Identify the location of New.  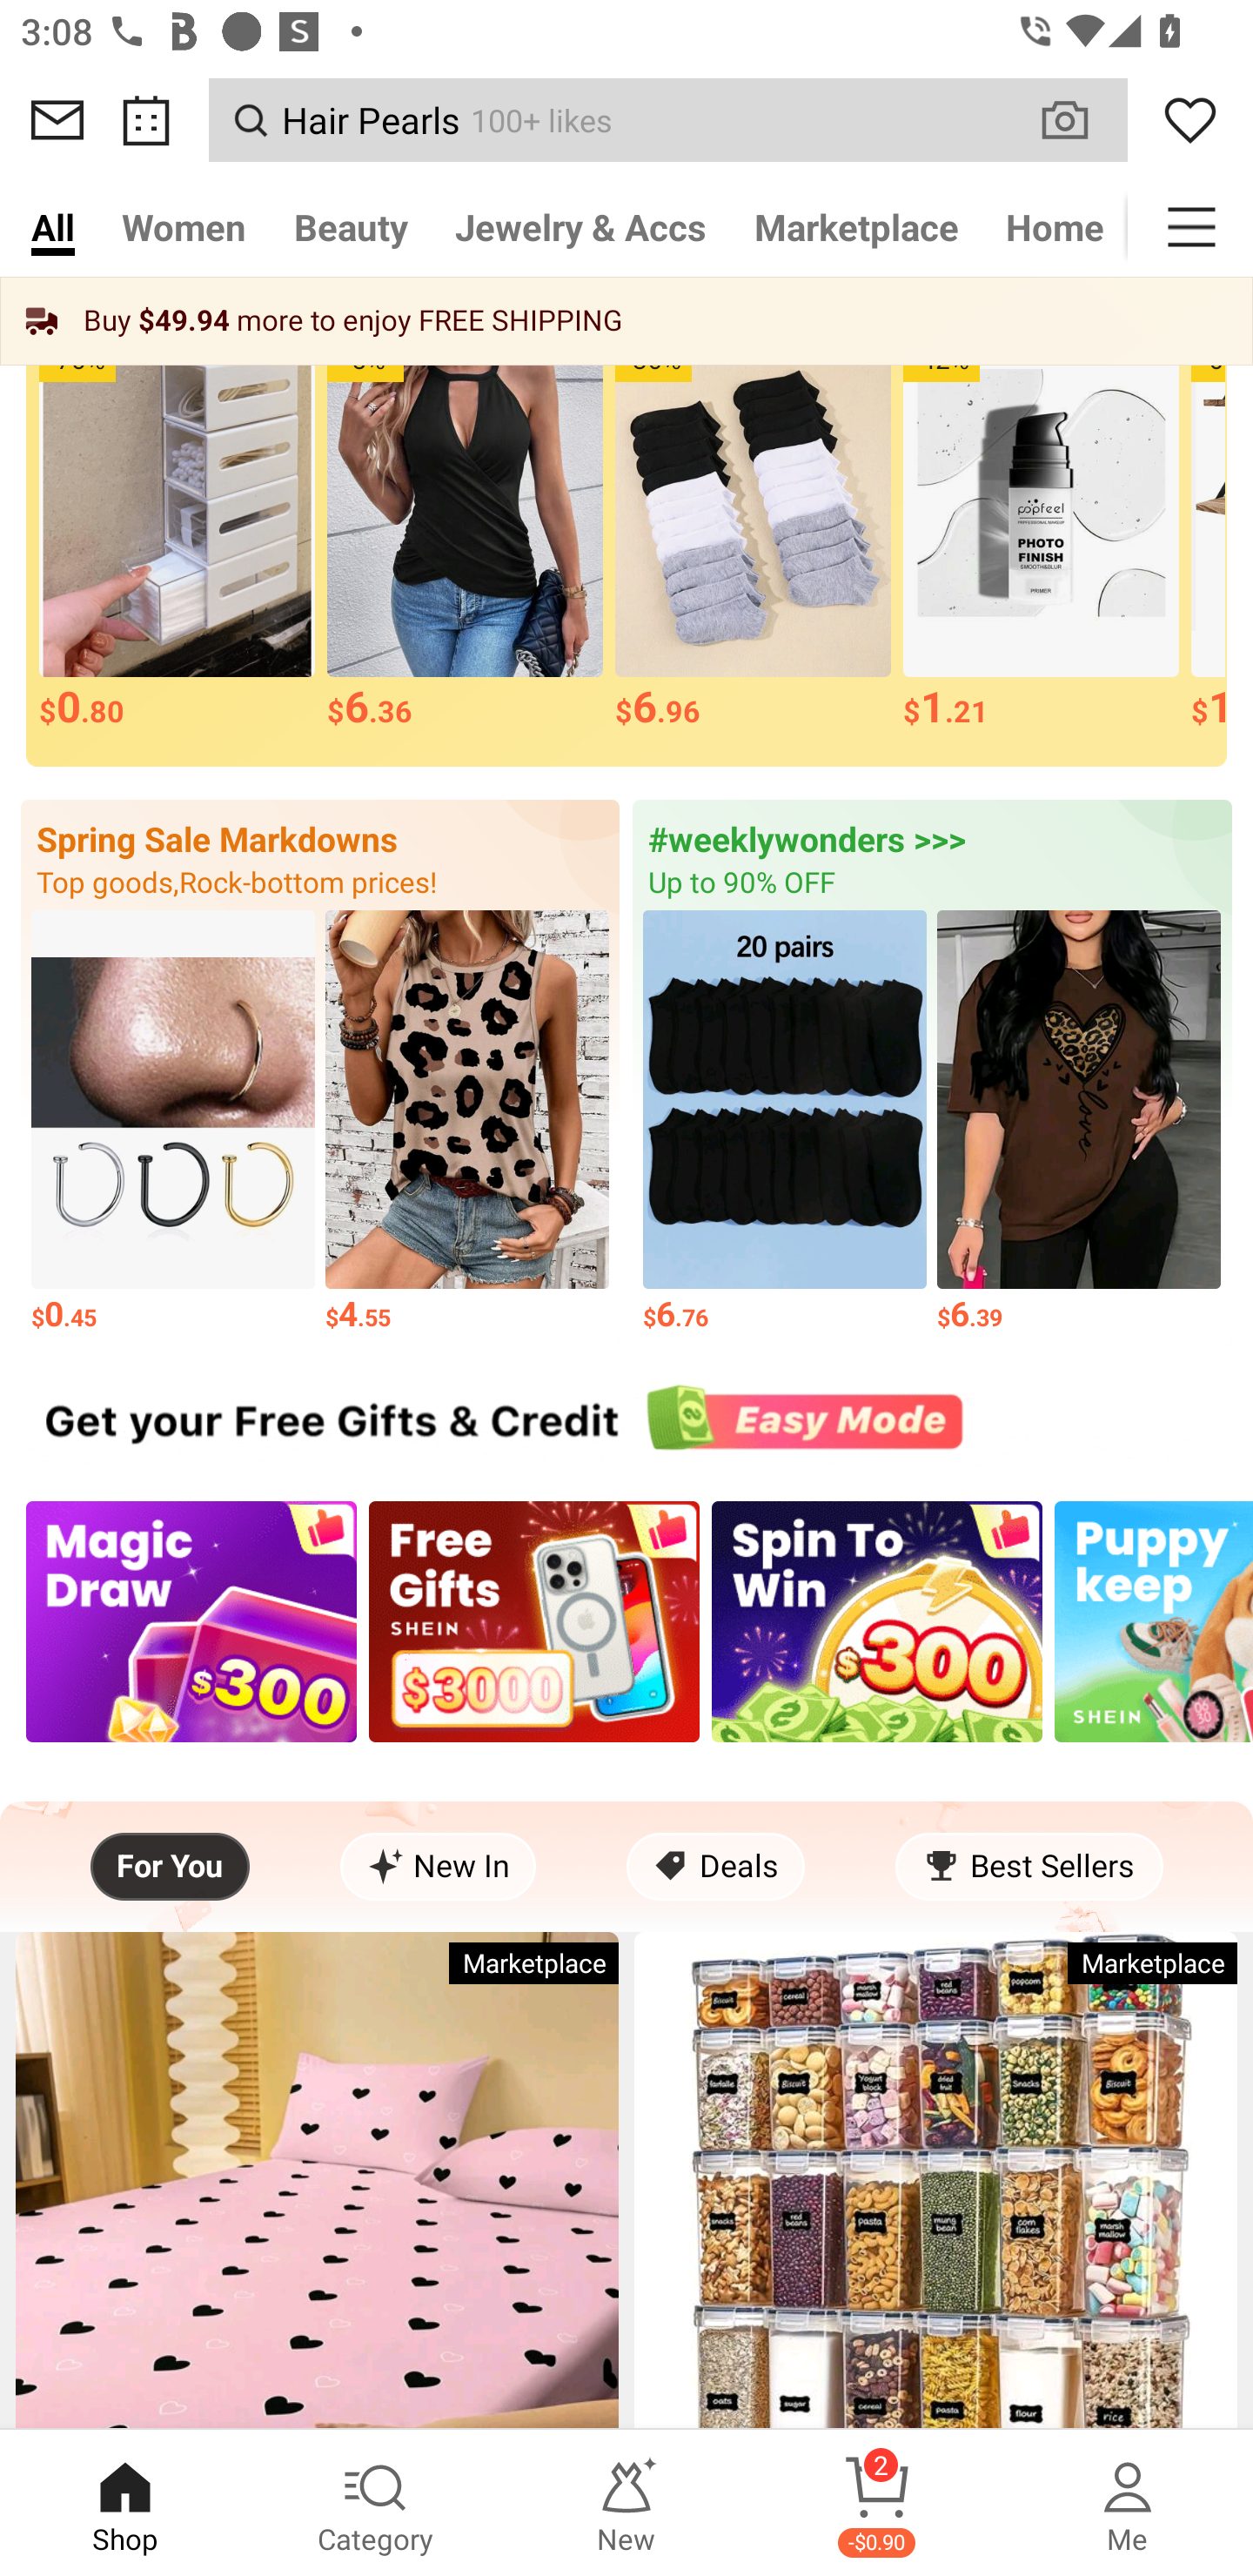
(626, 2503).